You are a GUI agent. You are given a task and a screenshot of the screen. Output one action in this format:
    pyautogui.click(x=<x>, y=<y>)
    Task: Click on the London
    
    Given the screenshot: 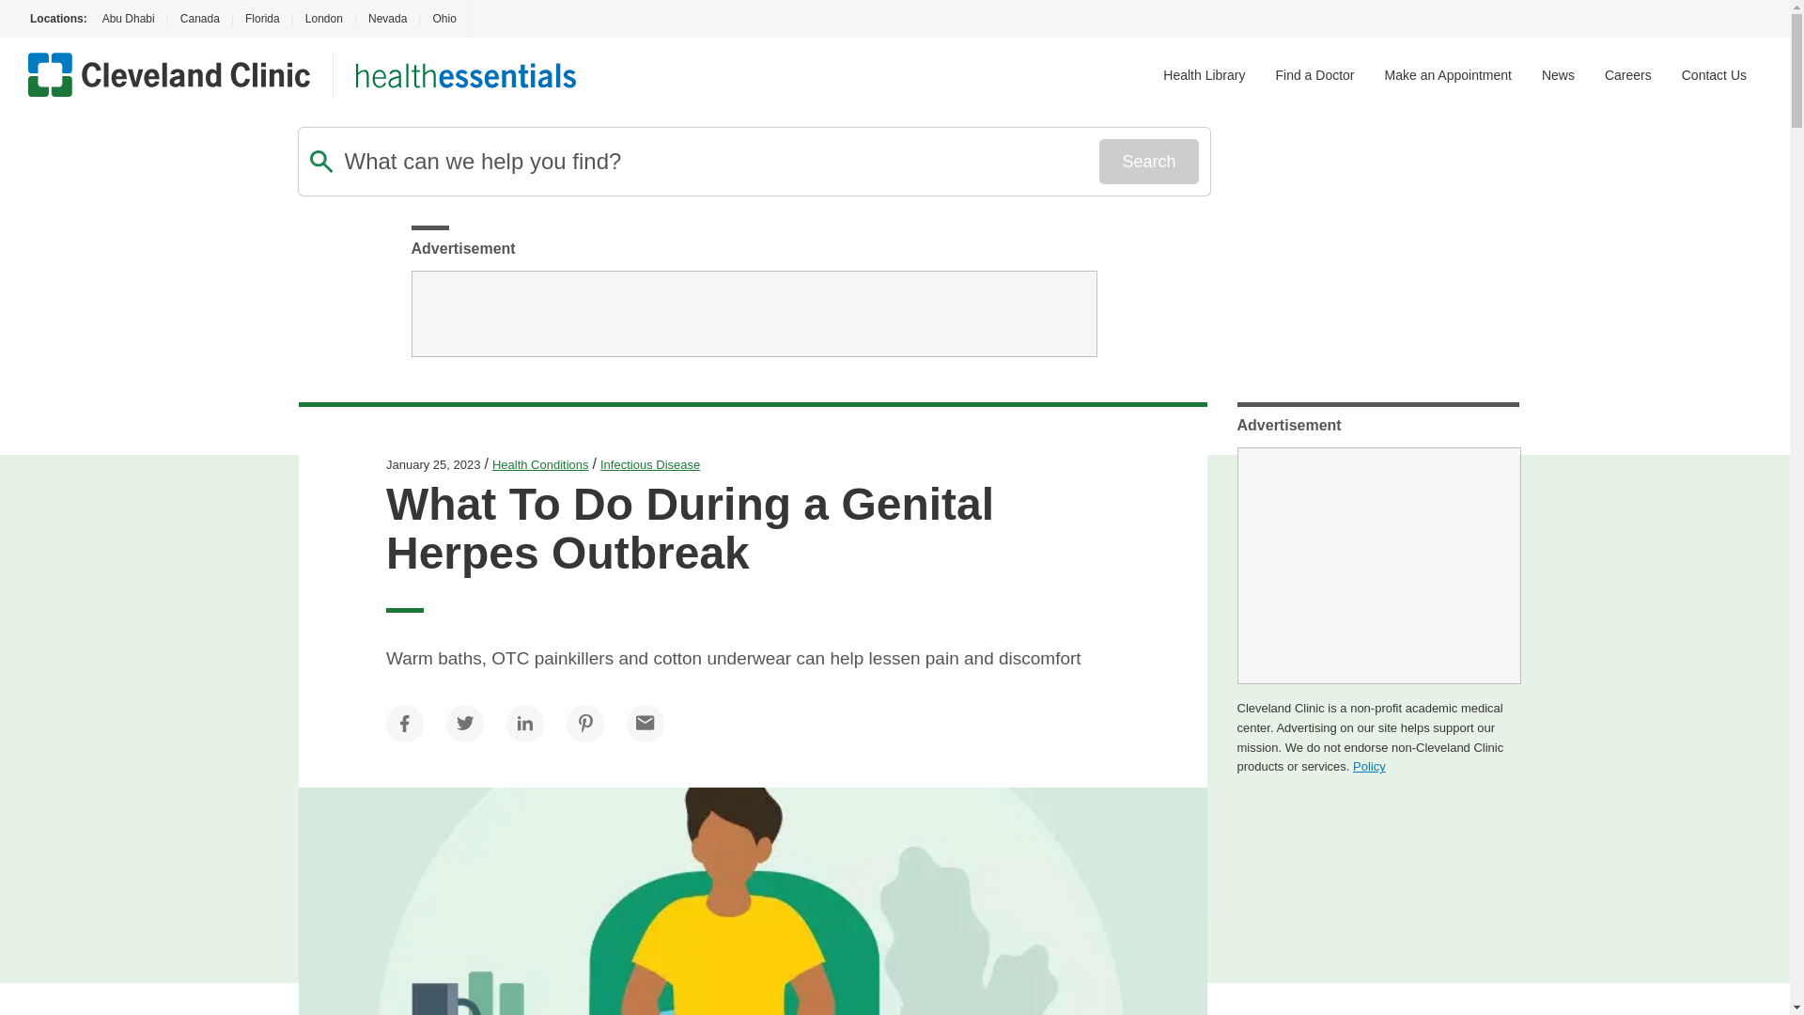 What is the action you would take?
    pyautogui.click(x=323, y=19)
    